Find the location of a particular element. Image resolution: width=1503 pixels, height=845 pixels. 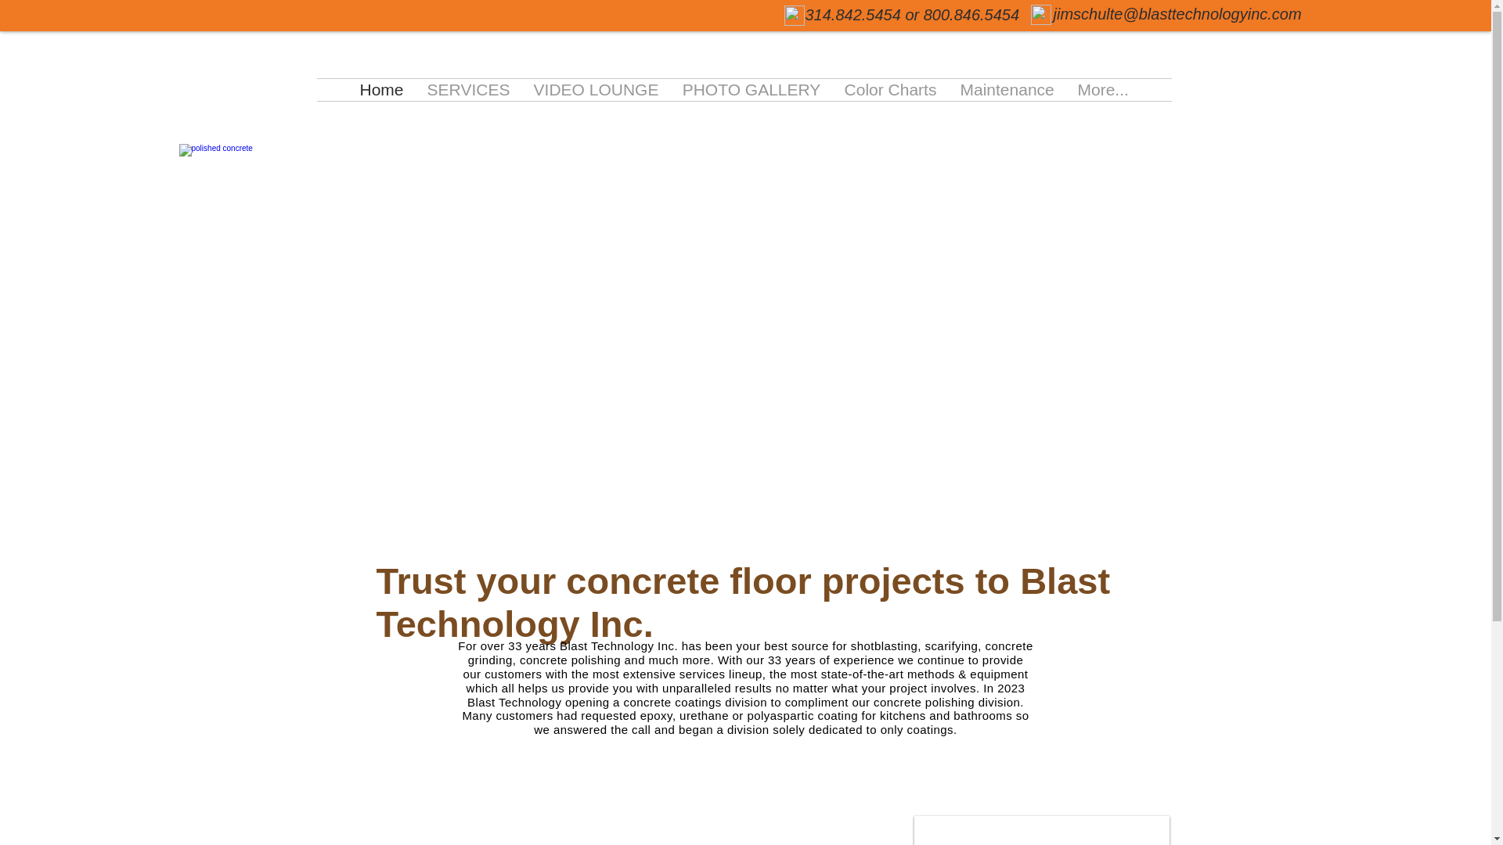

SERVICES is located at coordinates (468, 89).